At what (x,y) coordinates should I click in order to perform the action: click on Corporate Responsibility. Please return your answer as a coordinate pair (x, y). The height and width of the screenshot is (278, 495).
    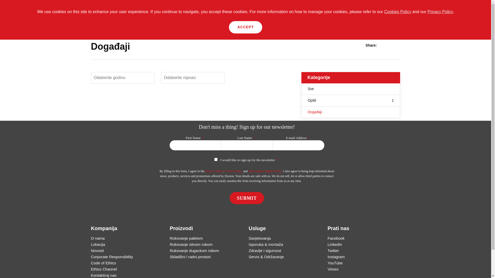
    Looking at the image, I should click on (112, 257).